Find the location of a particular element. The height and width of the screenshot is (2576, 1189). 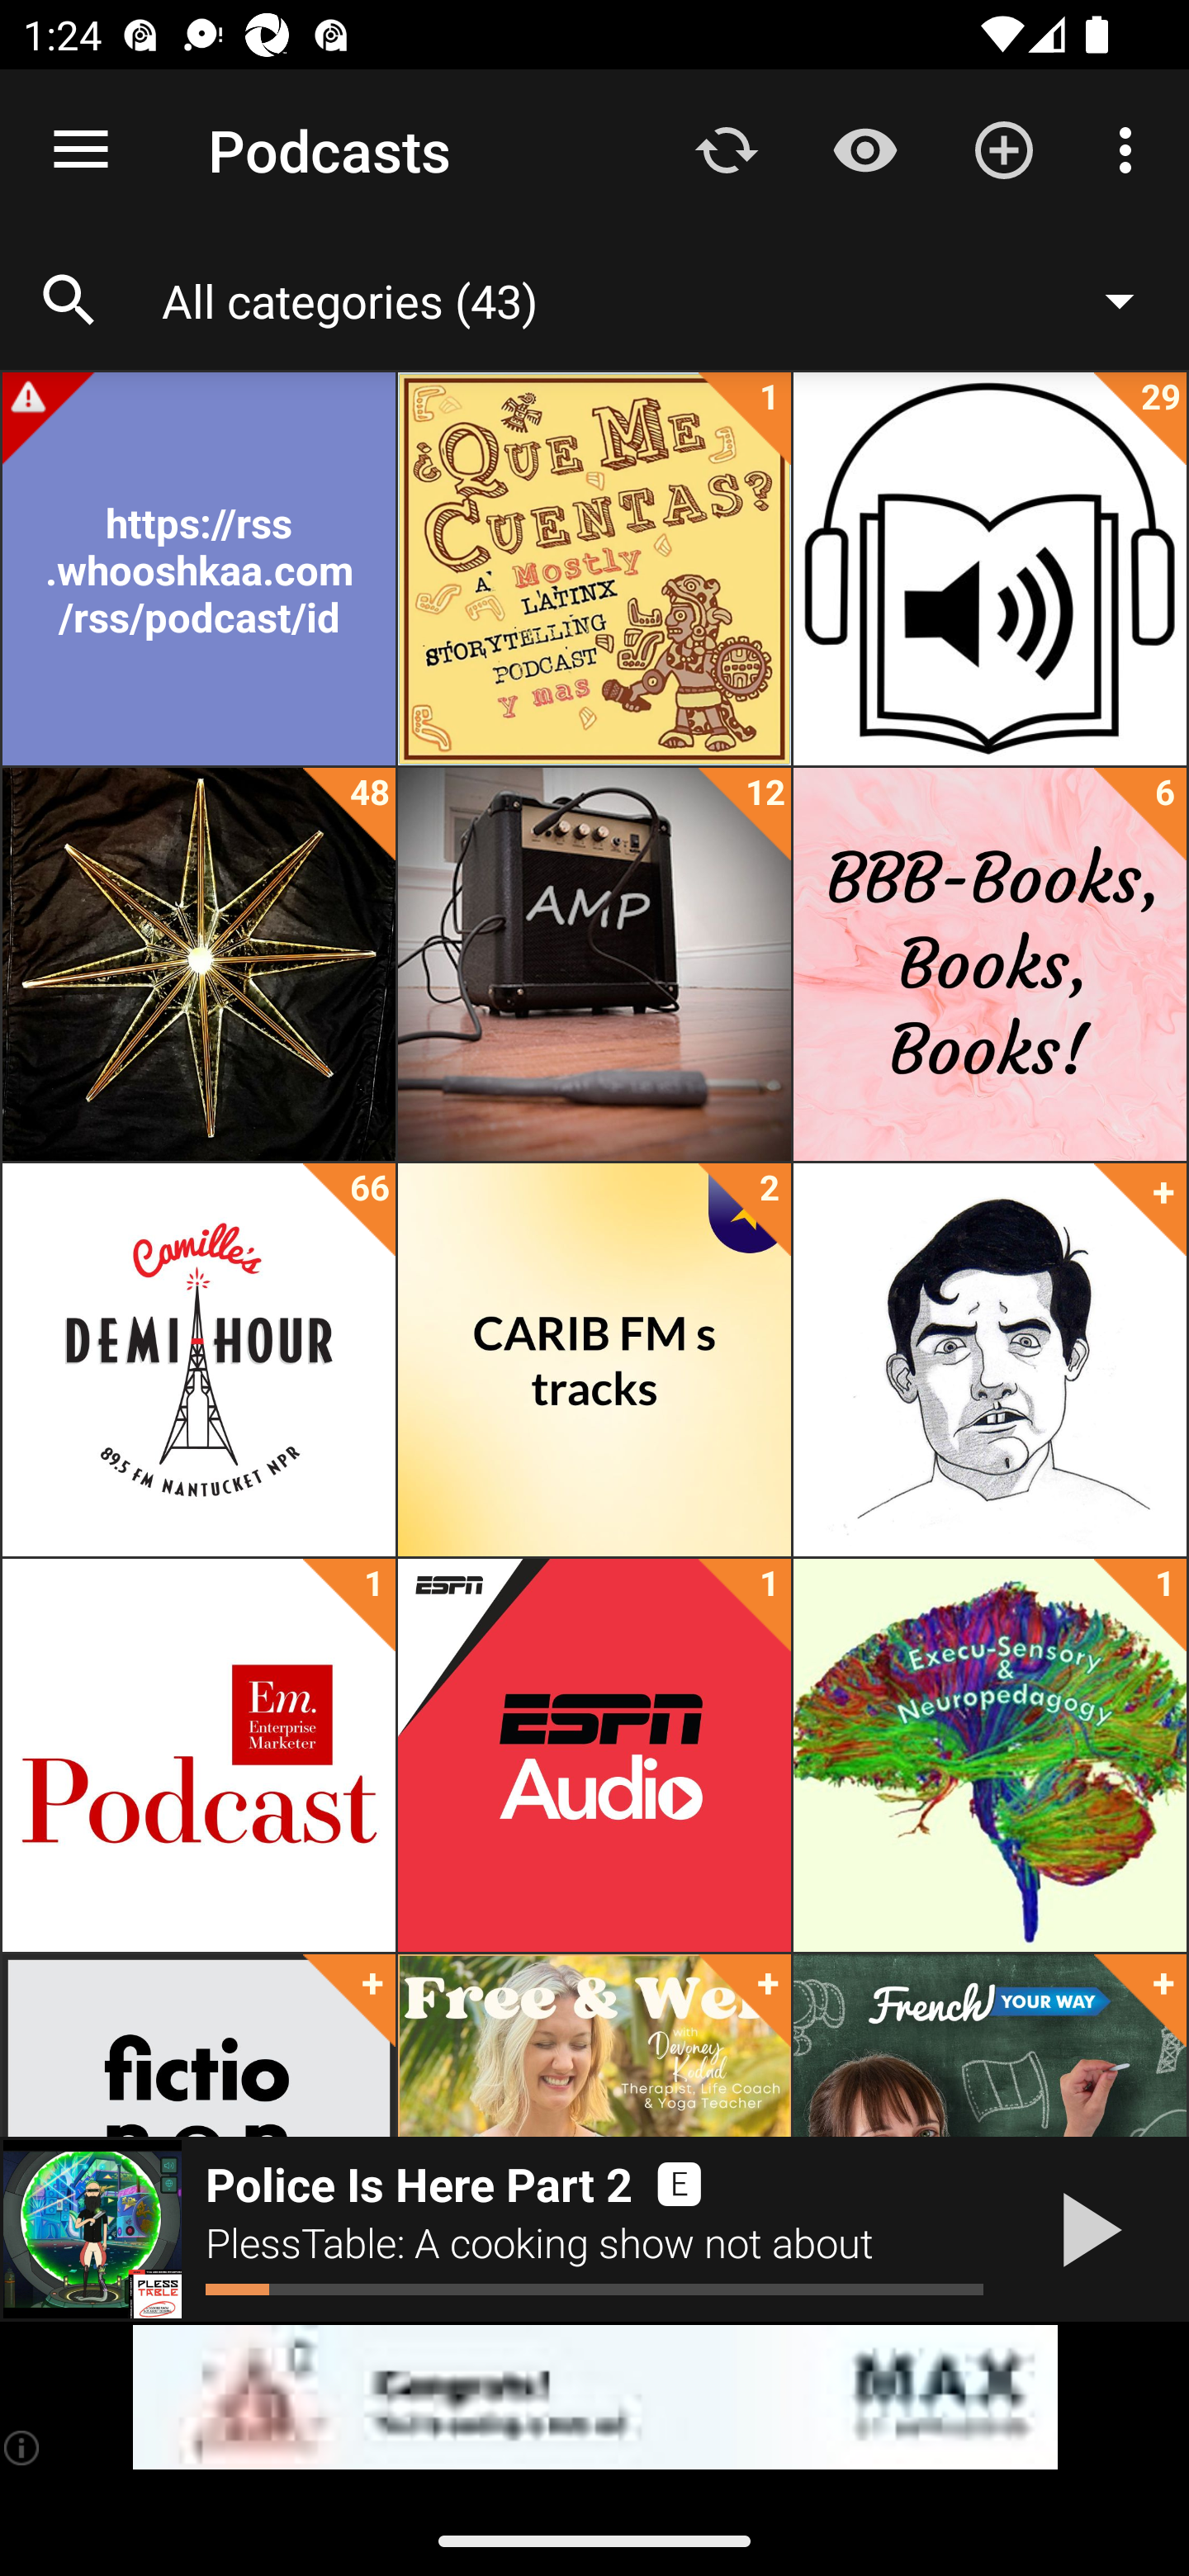

Update is located at coordinates (727, 149).